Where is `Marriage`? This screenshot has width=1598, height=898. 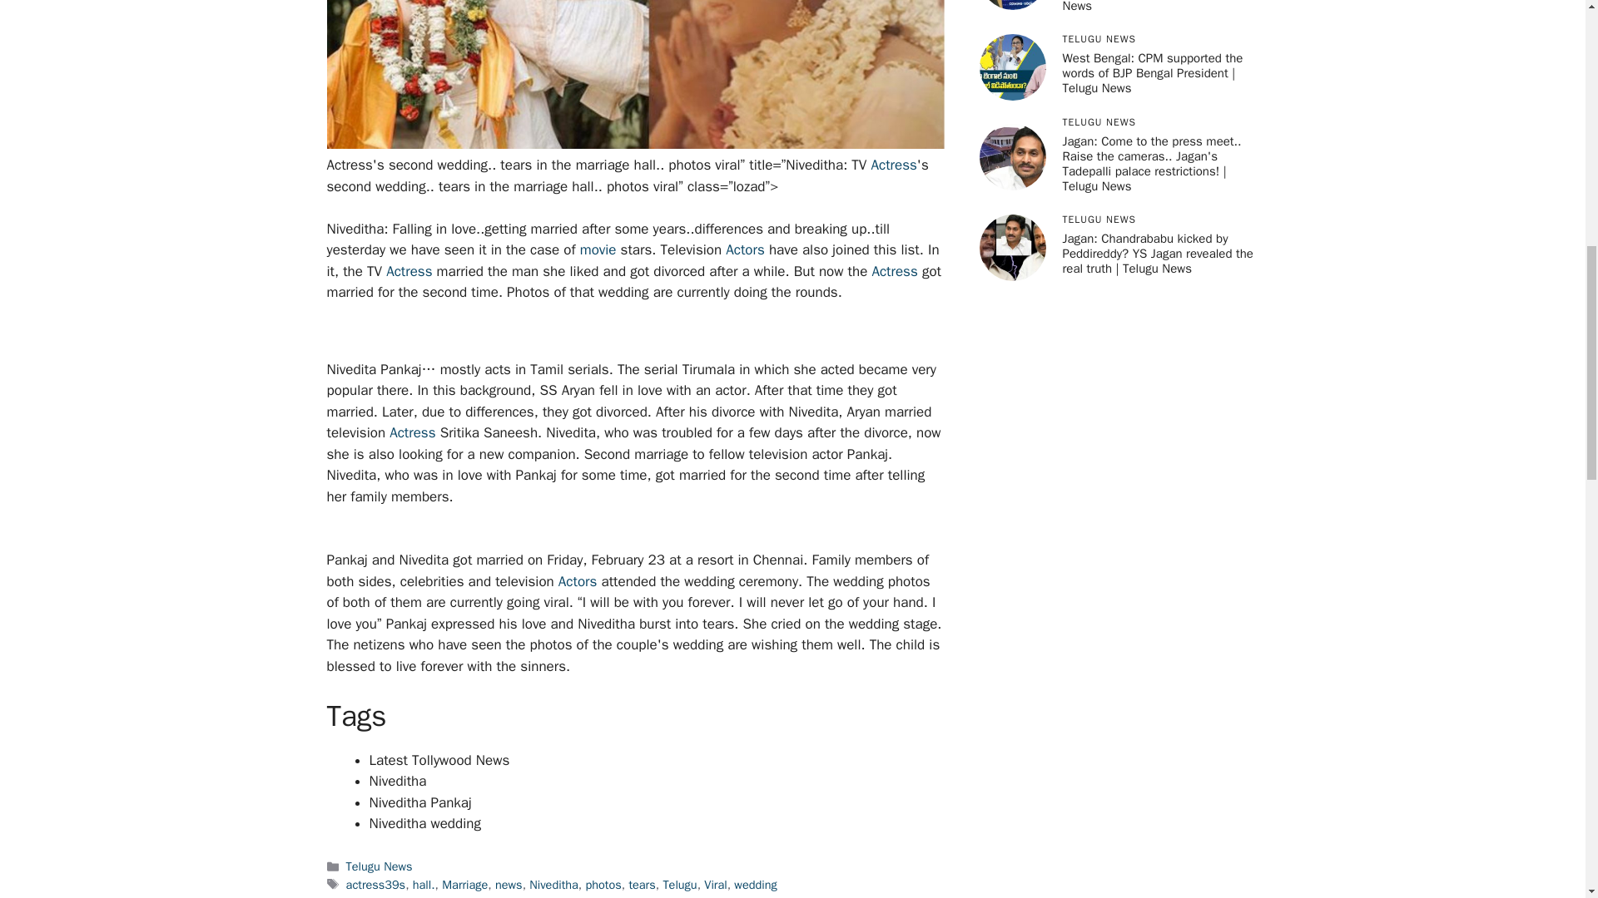 Marriage is located at coordinates (464, 885).